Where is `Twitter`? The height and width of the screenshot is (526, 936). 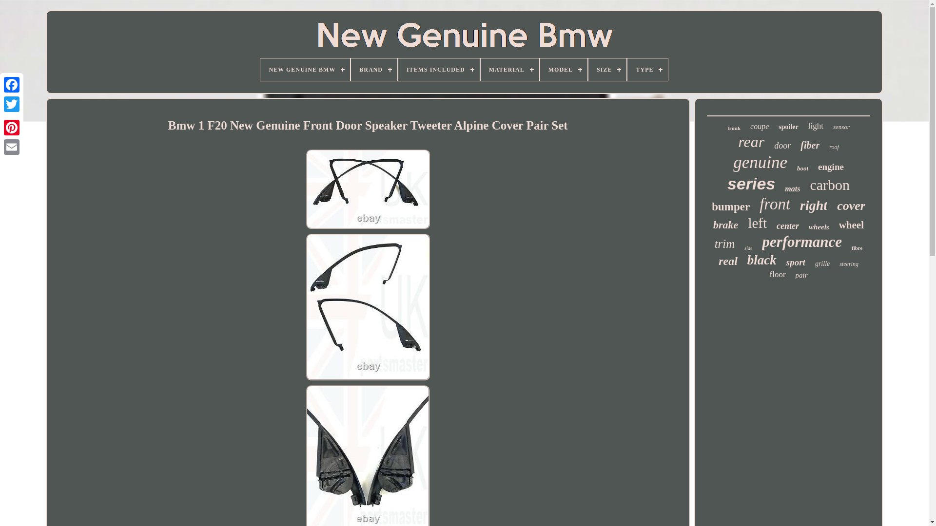 Twitter is located at coordinates (12, 104).